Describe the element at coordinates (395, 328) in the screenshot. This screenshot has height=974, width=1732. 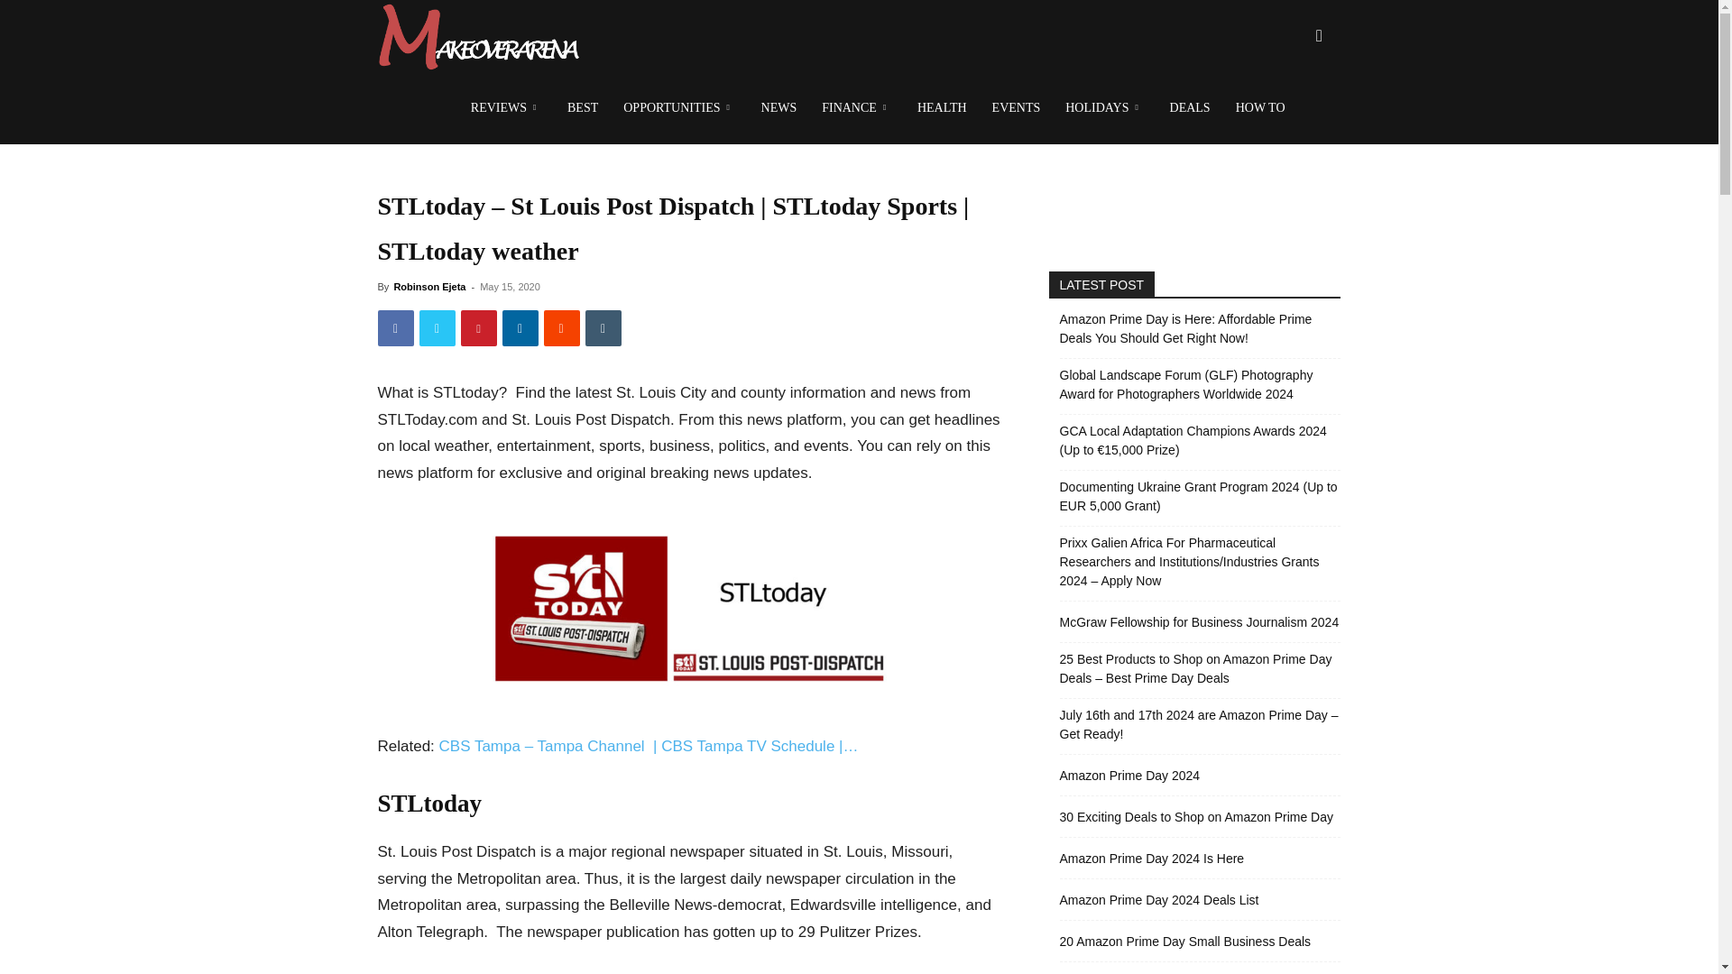
I see `Facebook` at that location.